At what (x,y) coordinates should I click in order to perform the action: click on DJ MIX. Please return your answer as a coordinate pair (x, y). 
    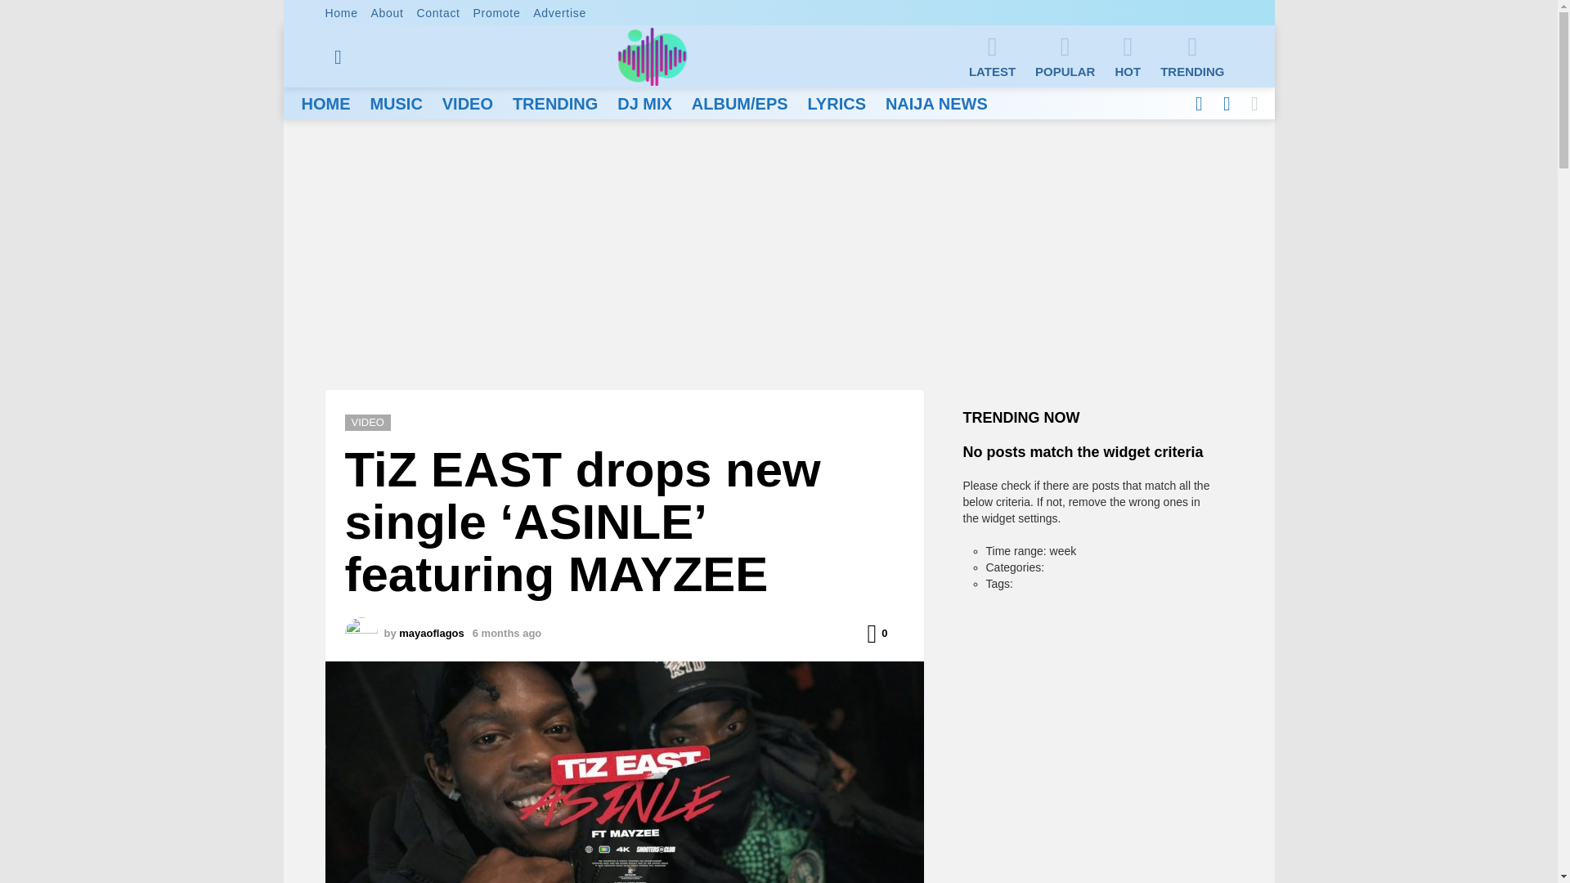
    Looking at the image, I should click on (644, 103).